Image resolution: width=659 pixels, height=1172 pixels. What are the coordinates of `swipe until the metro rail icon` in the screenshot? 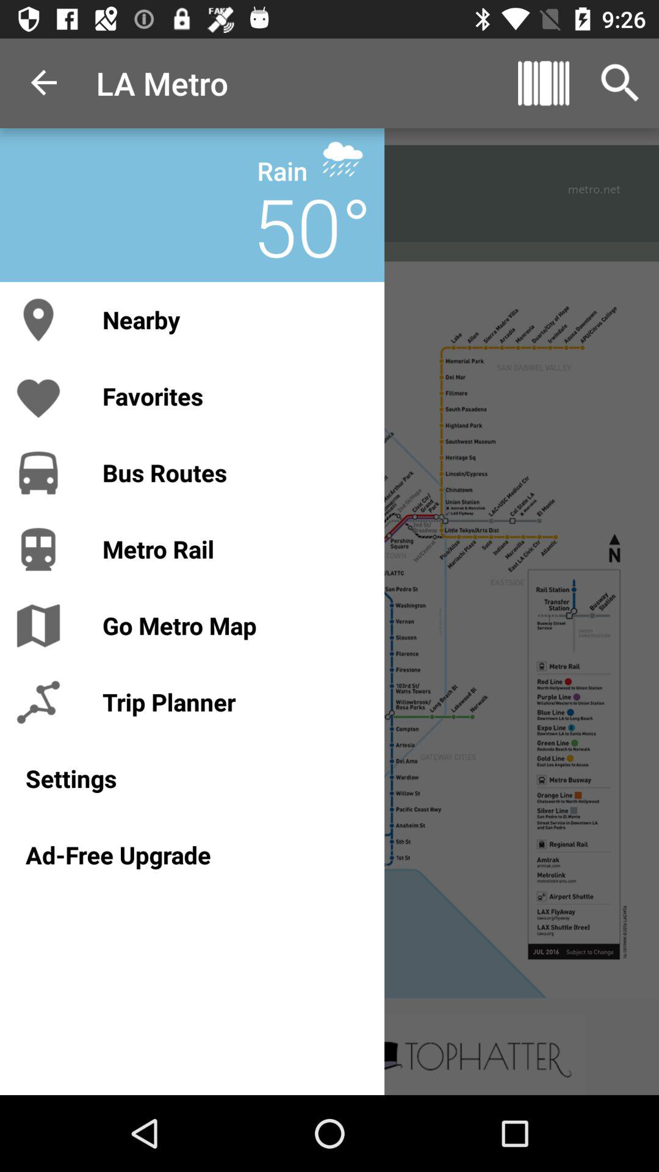 It's located at (231, 549).